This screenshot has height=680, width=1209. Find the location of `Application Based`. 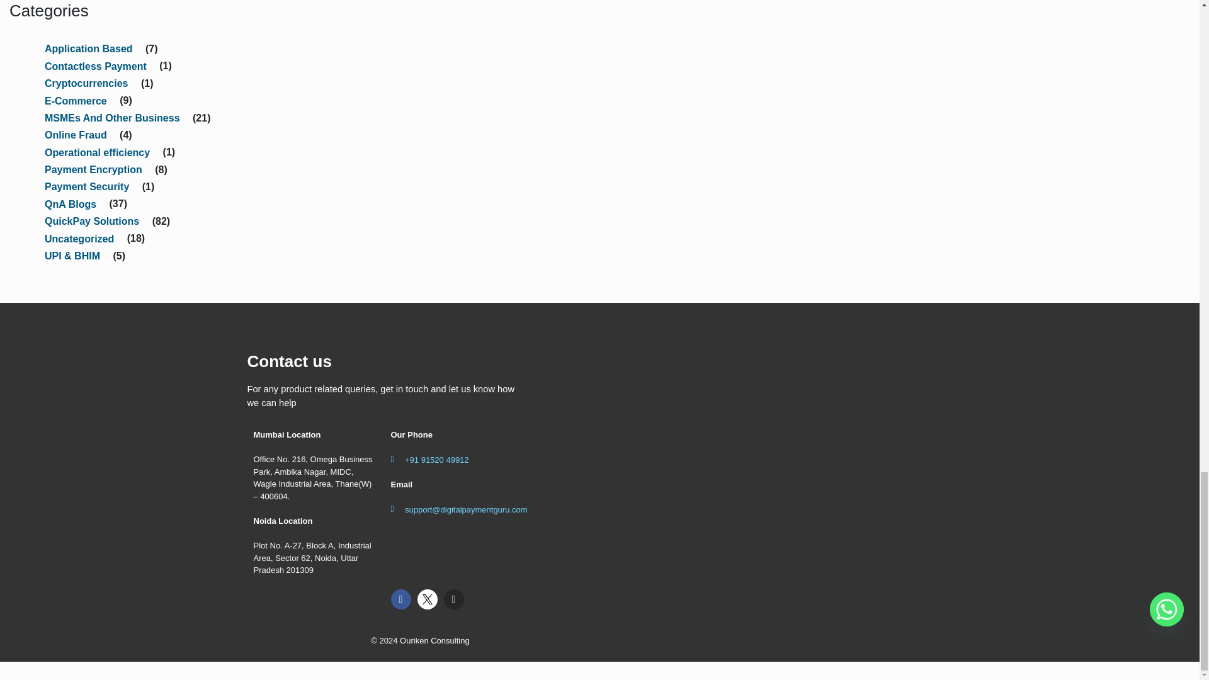

Application Based is located at coordinates (88, 47).